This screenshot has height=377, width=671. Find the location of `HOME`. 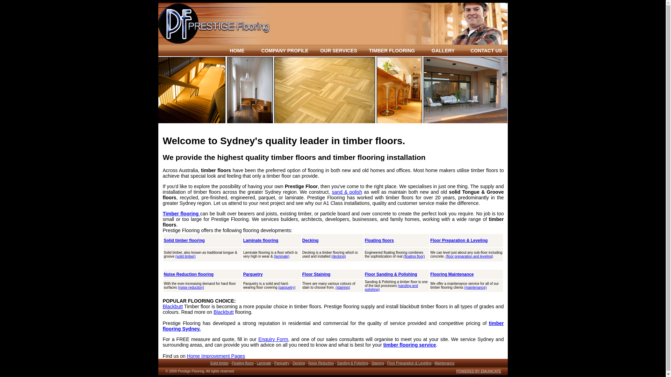

HOME is located at coordinates (237, 50).